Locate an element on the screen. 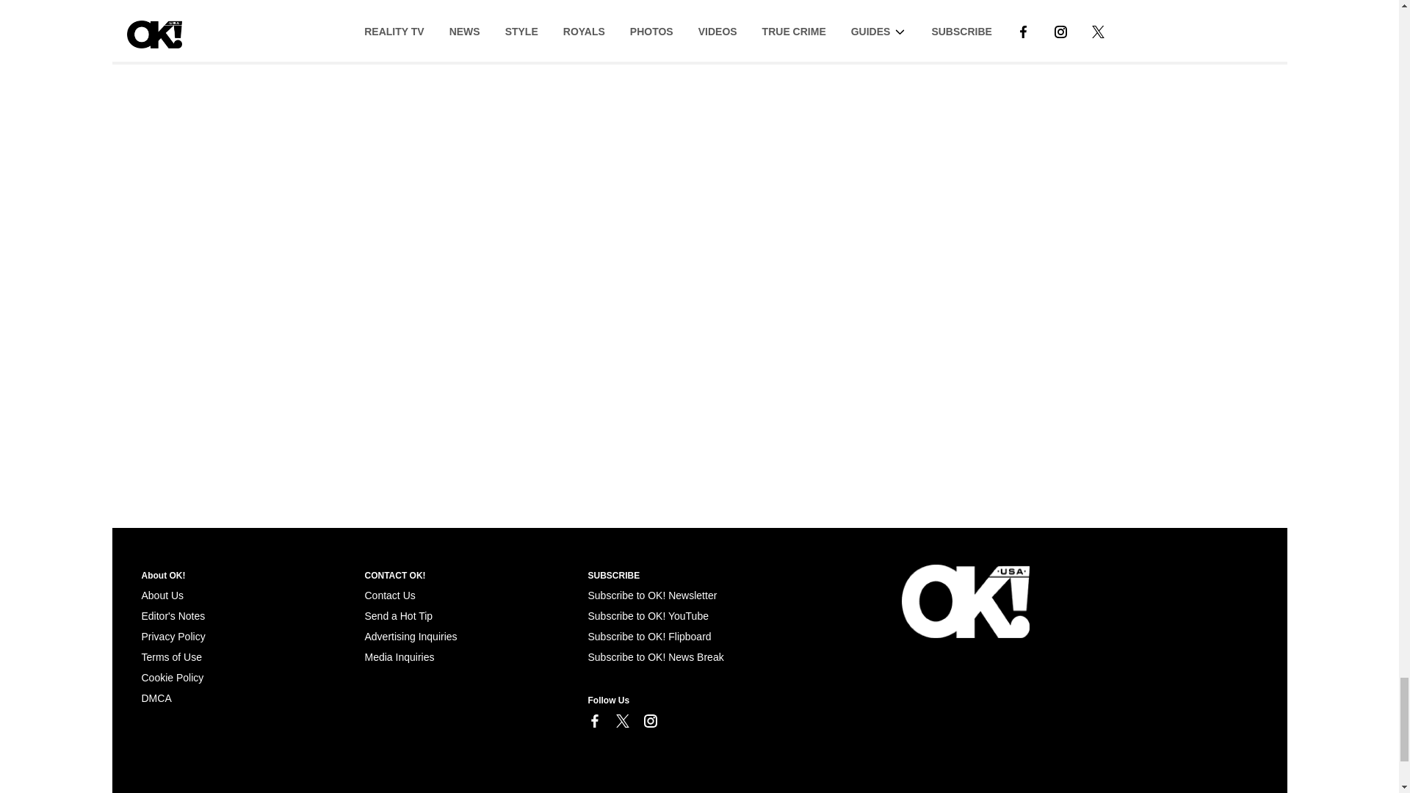  Link to X is located at coordinates (621, 721).